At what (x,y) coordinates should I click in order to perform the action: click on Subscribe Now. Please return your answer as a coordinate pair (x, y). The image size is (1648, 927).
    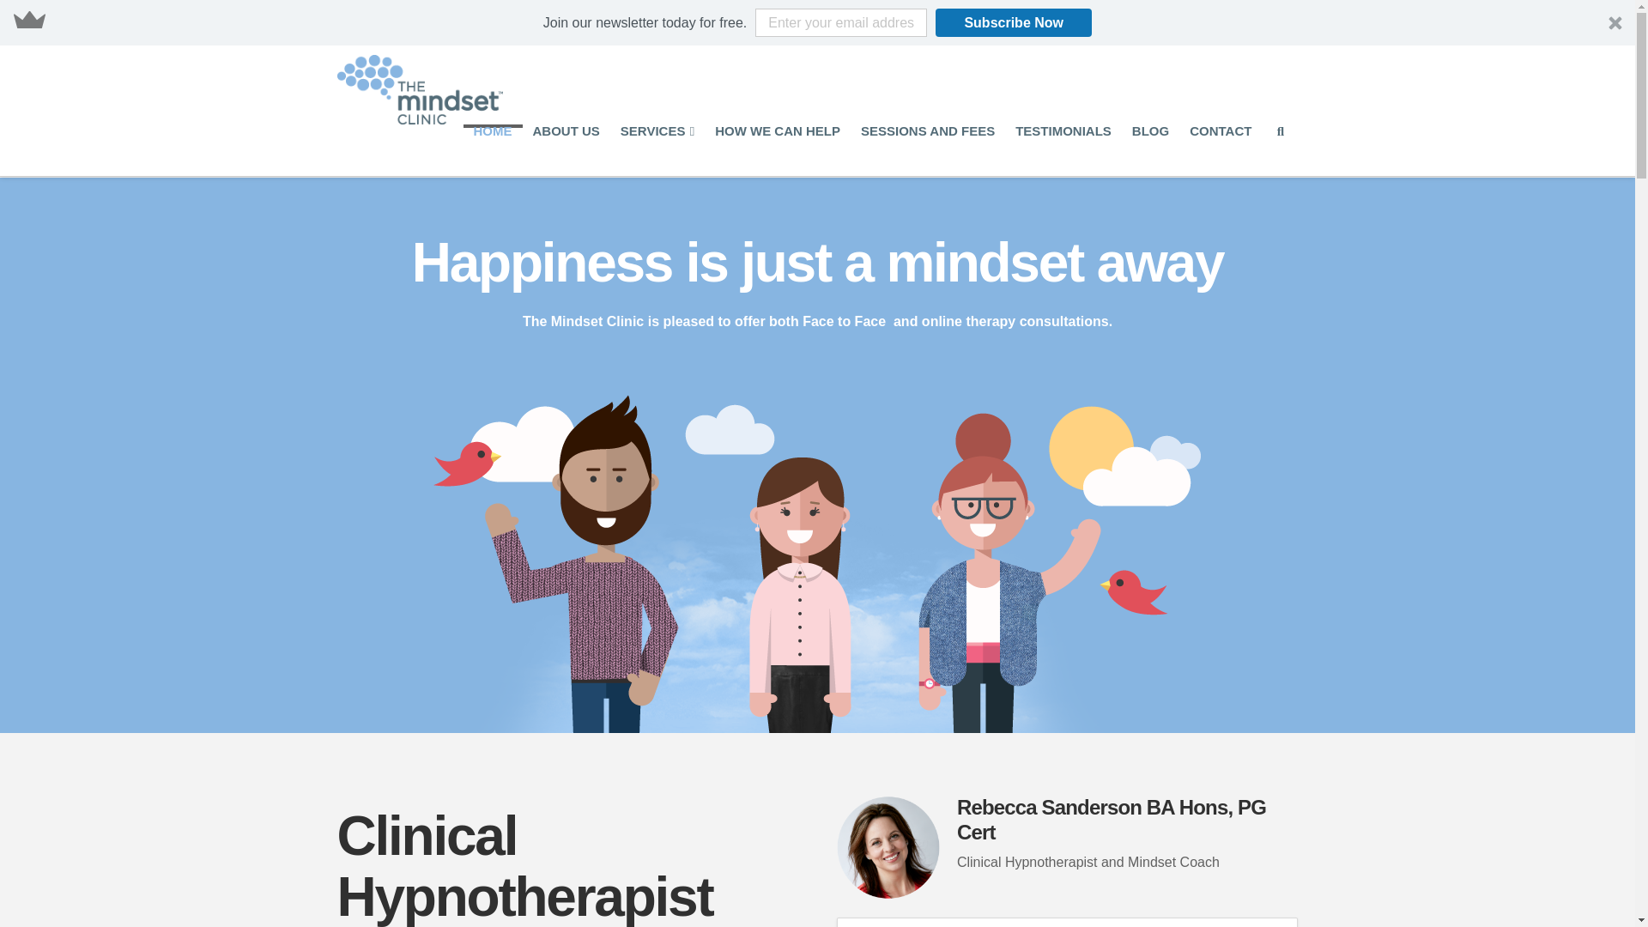
    Looking at the image, I should click on (1013, 22).